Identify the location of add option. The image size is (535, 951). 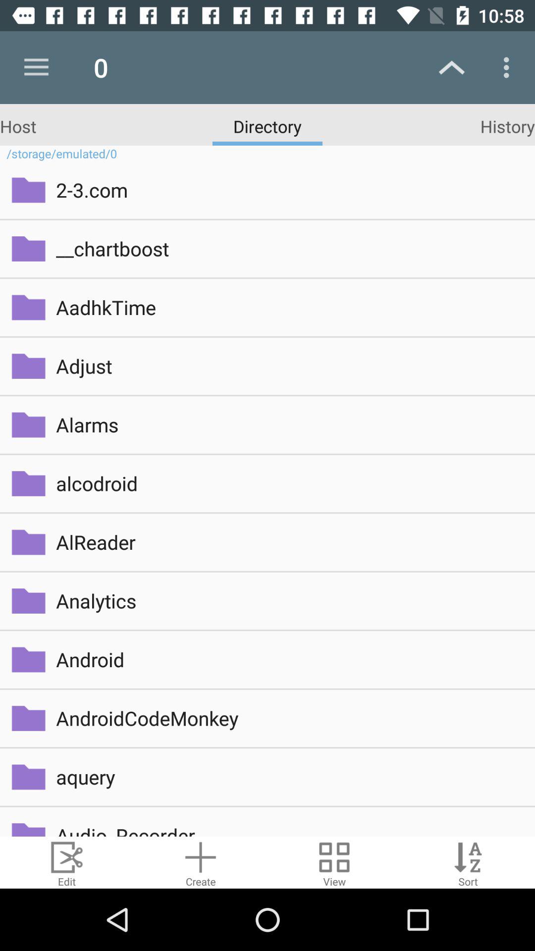
(201, 863).